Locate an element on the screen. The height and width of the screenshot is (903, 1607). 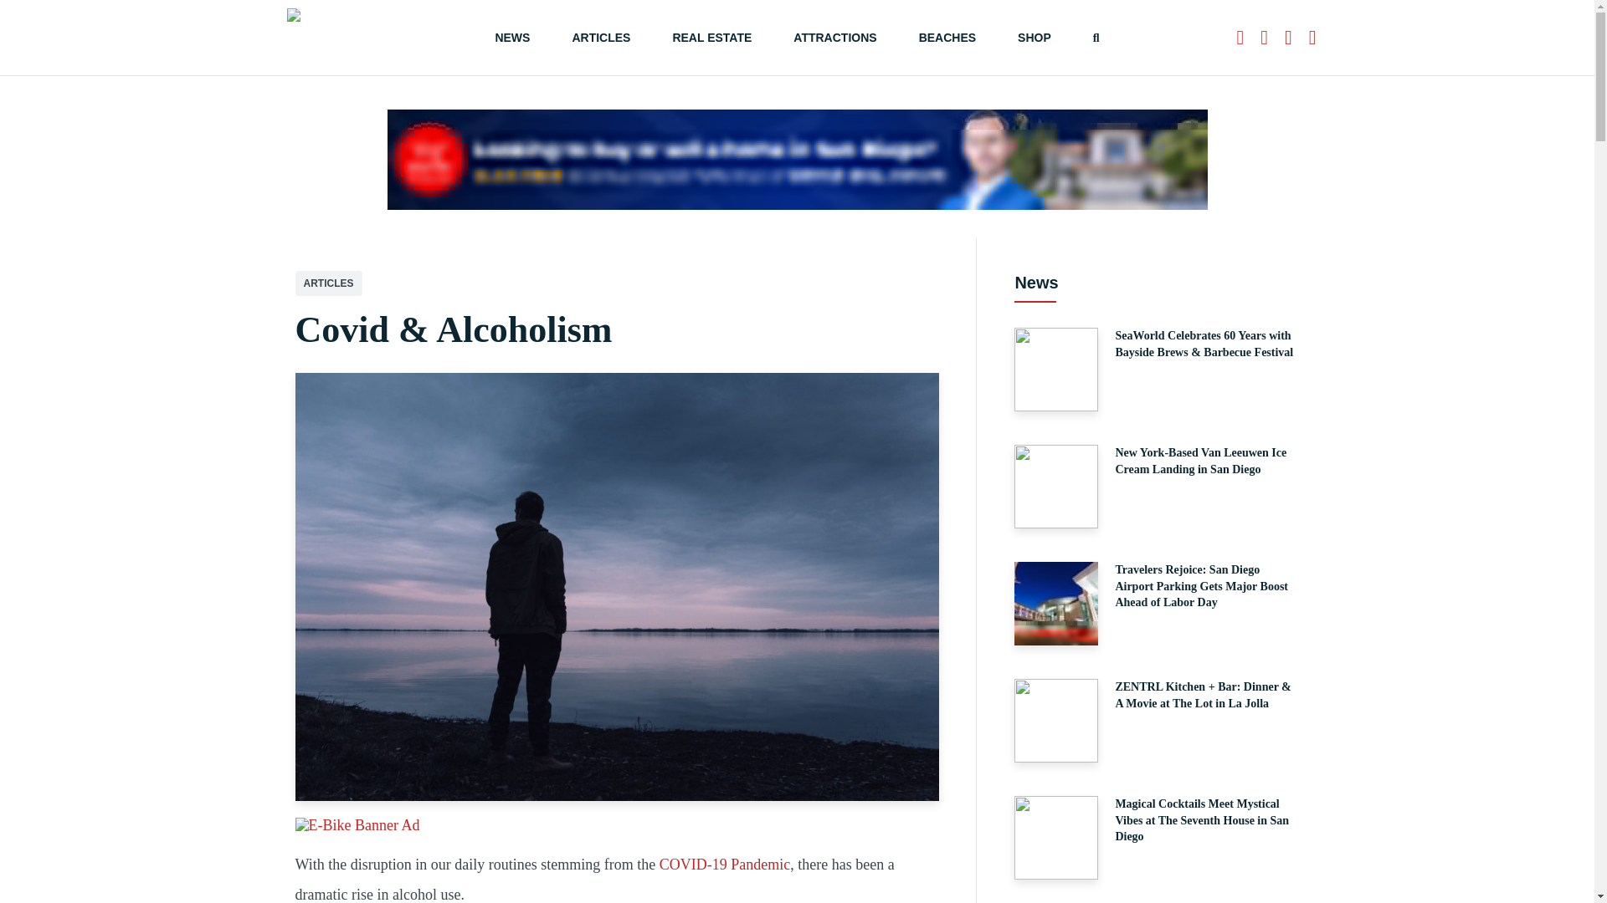
ATTRACTIONS is located at coordinates (834, 37).